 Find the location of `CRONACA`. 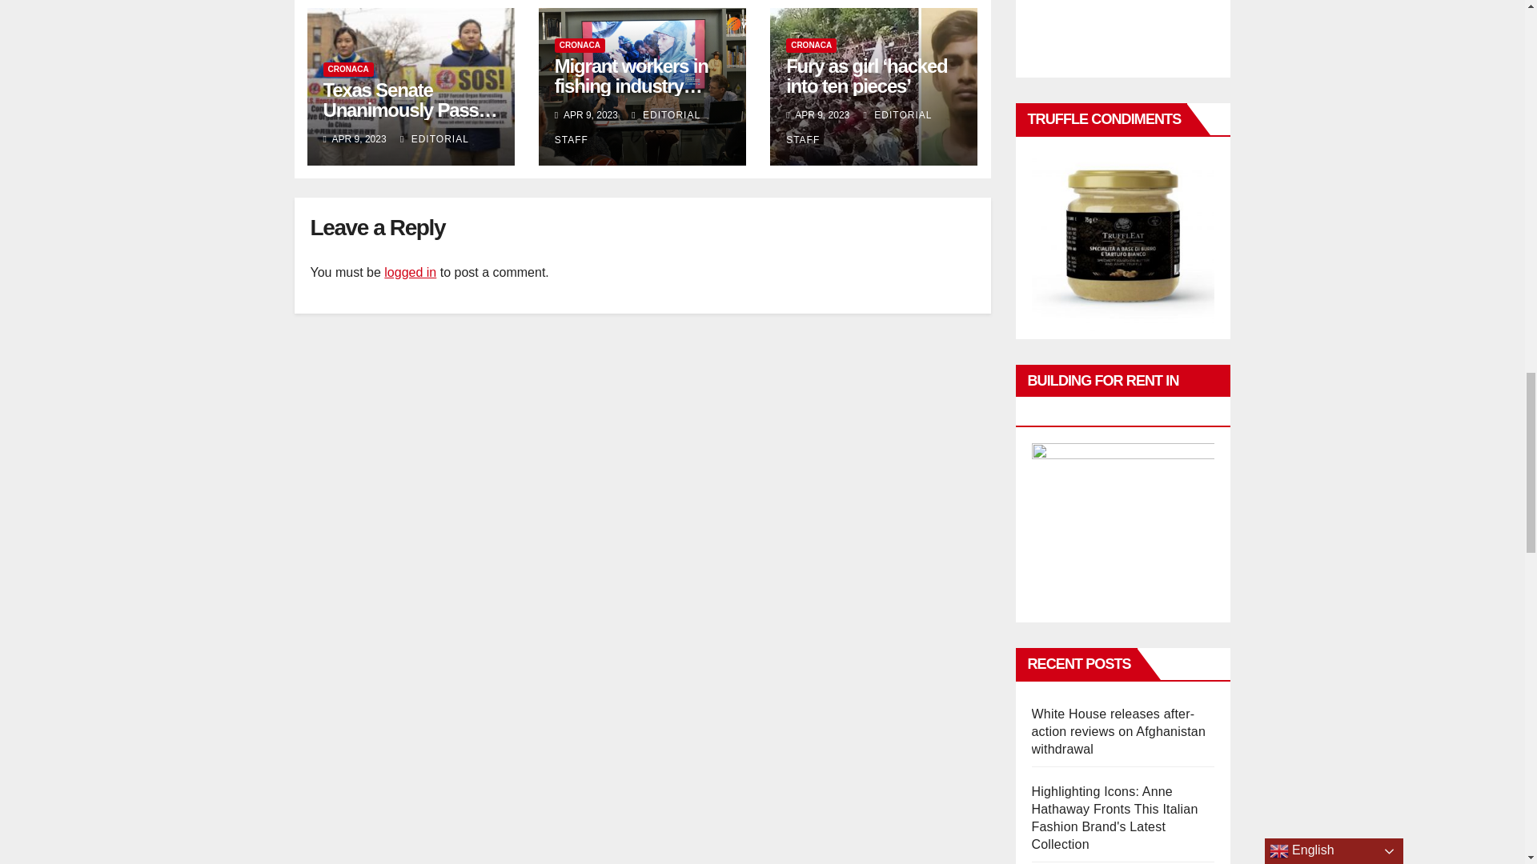

CRONACA is located at coordinates (347, 69).